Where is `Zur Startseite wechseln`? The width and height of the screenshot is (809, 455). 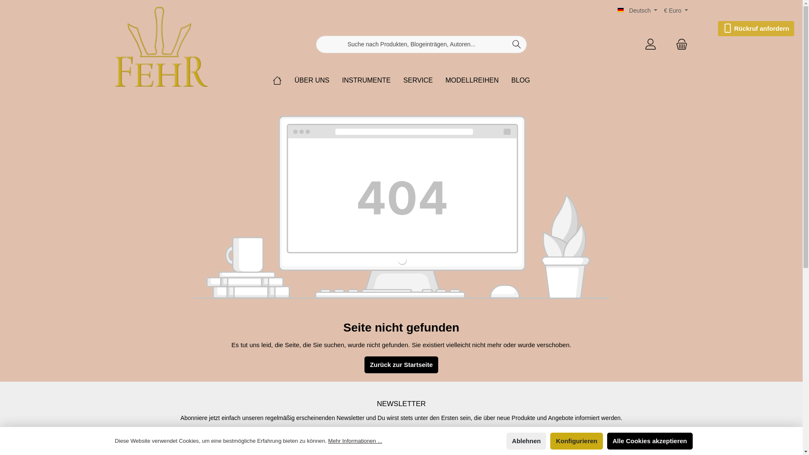
Zur Startseite wechseln is located at coordinates (161, 45).